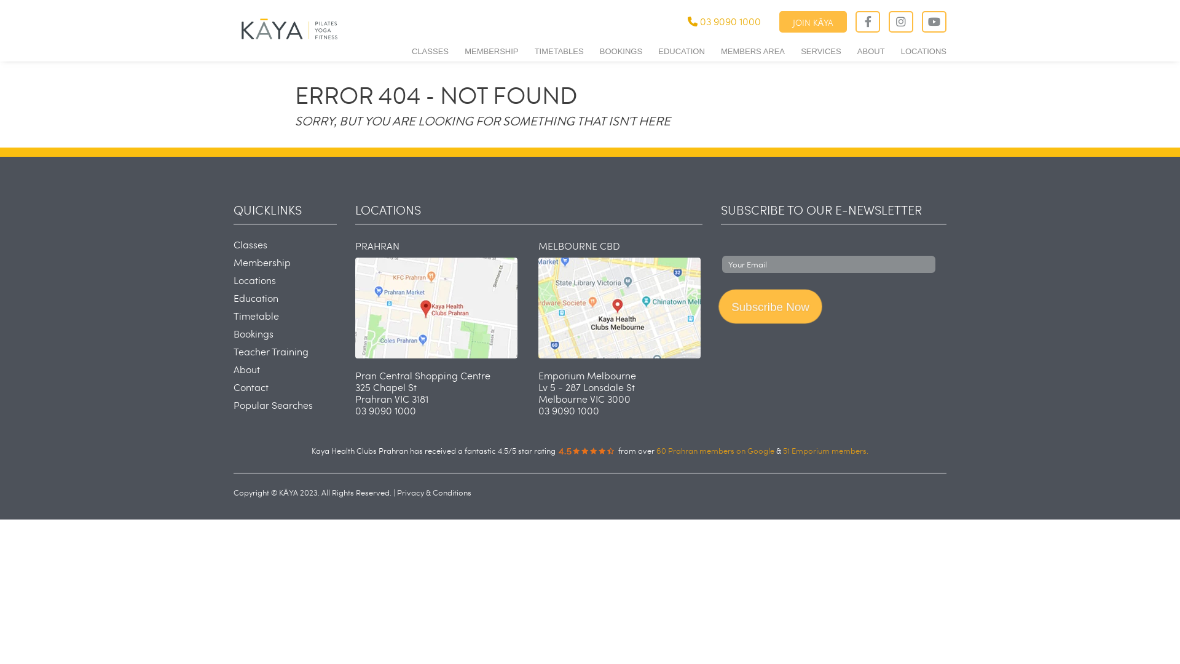 This screenshot has width=1180, height=664. I want to click on Privacy & Conditions, so click(434, 492).